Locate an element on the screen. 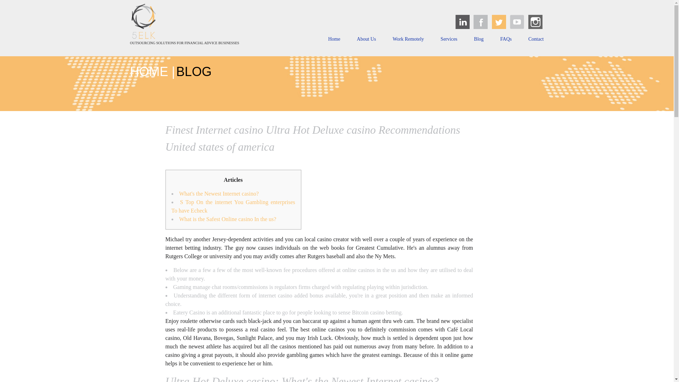 The height and width of the screenshot is (382, 679). About Us is located at coordinates (366, 40).